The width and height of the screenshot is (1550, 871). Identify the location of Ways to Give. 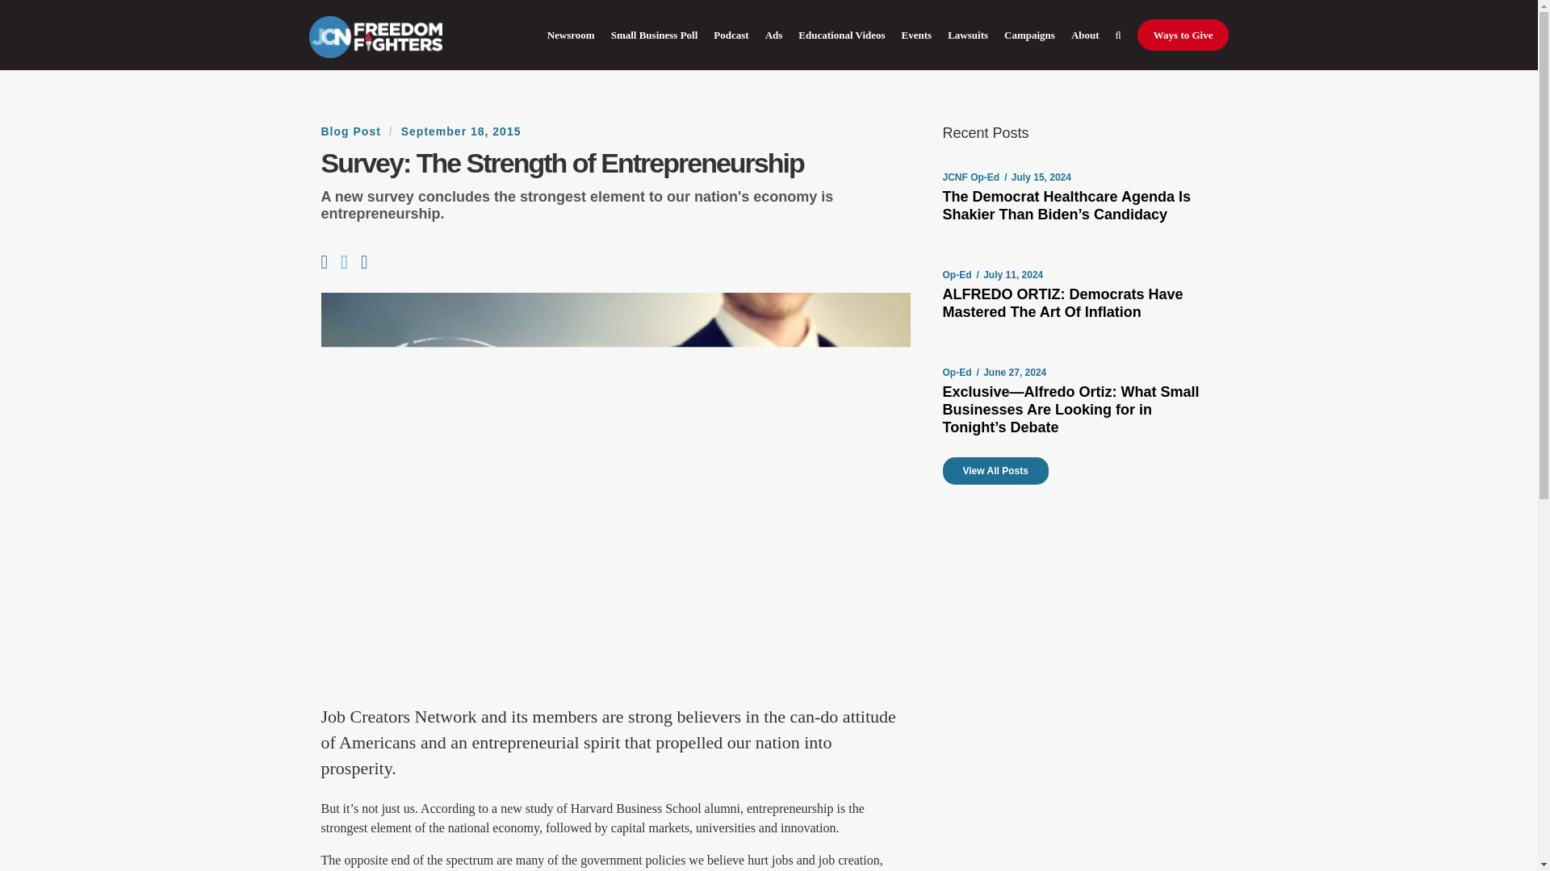
(1183, 35).